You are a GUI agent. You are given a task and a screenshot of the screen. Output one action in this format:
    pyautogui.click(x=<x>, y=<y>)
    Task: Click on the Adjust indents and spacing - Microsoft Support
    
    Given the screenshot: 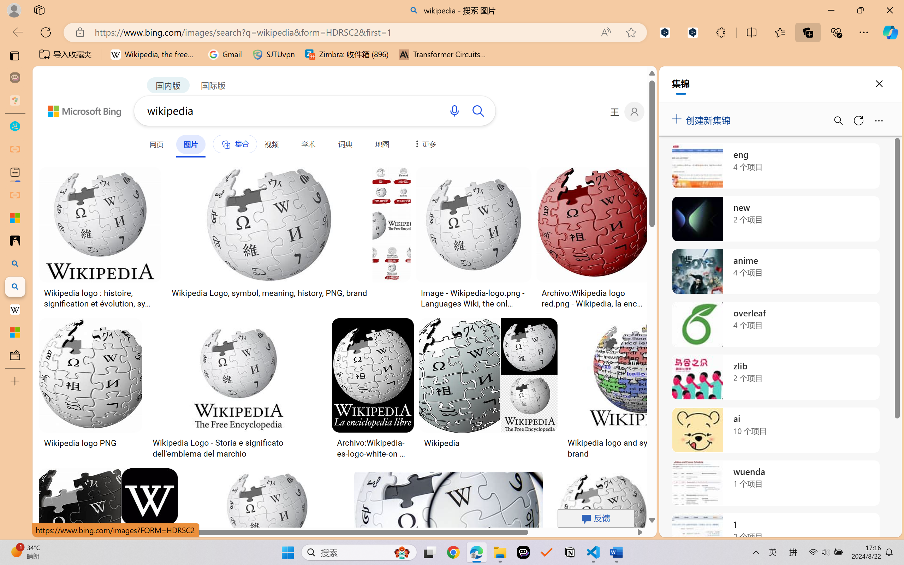 What is the action you would take?
    pyautogui.click(x=15, y=218)
    